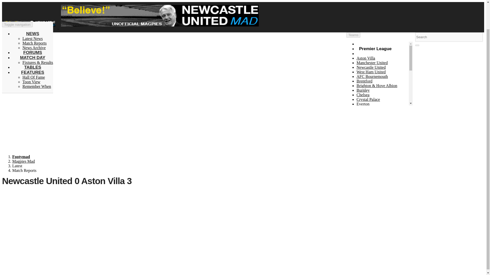 The width and height of the screenshot is (490, 275). I want to click on FORUMS, so click(33, 23).